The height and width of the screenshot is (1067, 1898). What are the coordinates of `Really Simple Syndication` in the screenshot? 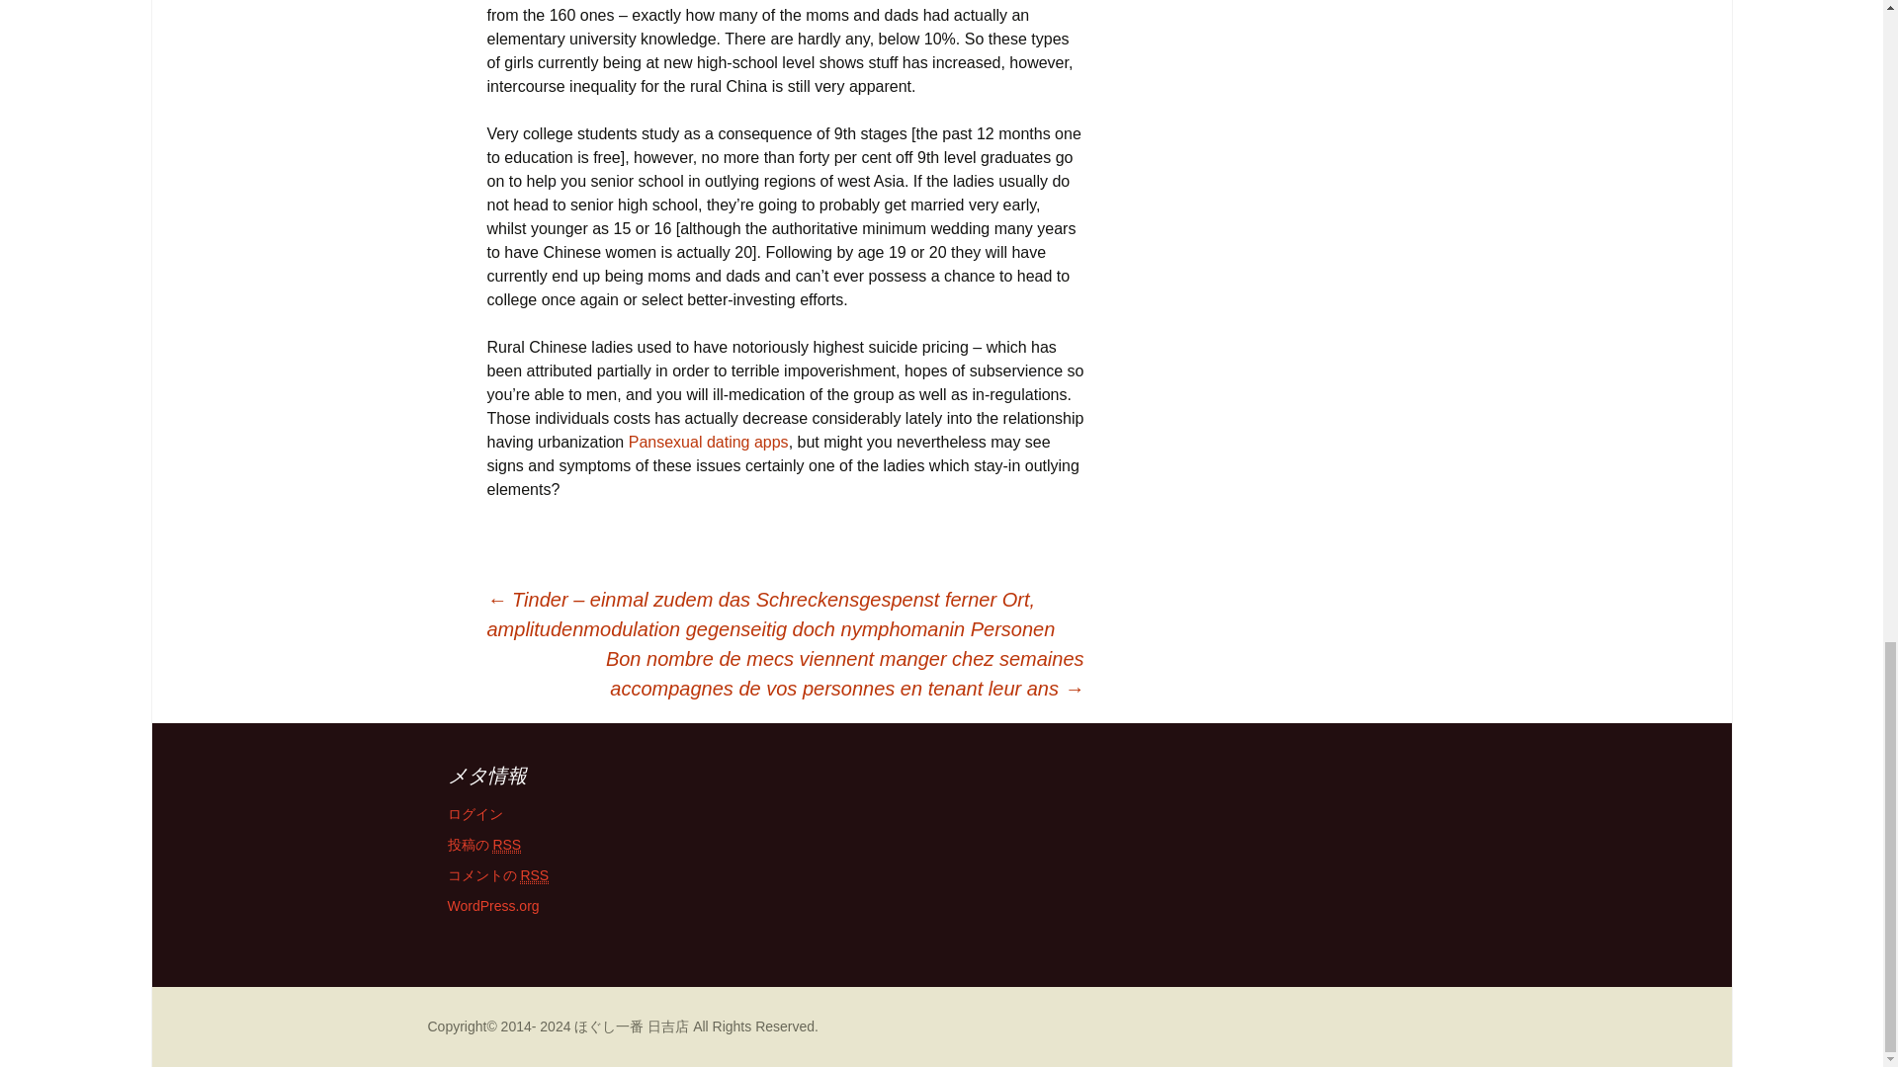 It's located at (534, 875).